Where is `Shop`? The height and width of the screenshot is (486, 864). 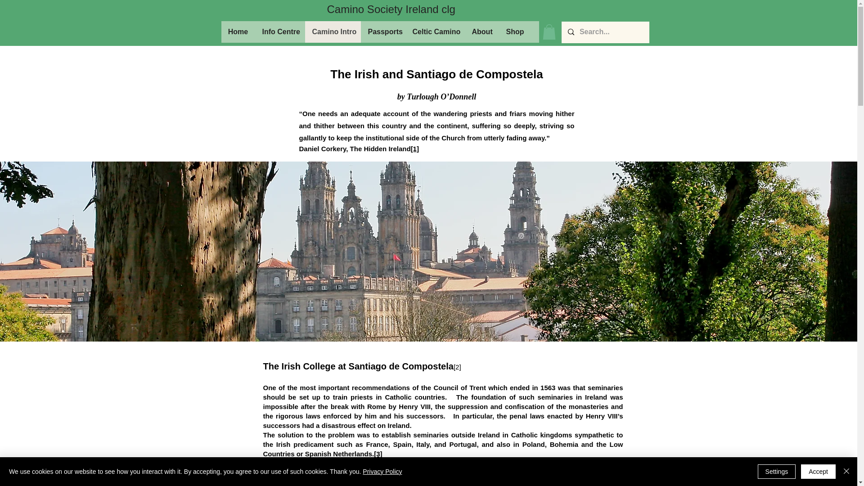 Shop is located at coordinates (514, 32).